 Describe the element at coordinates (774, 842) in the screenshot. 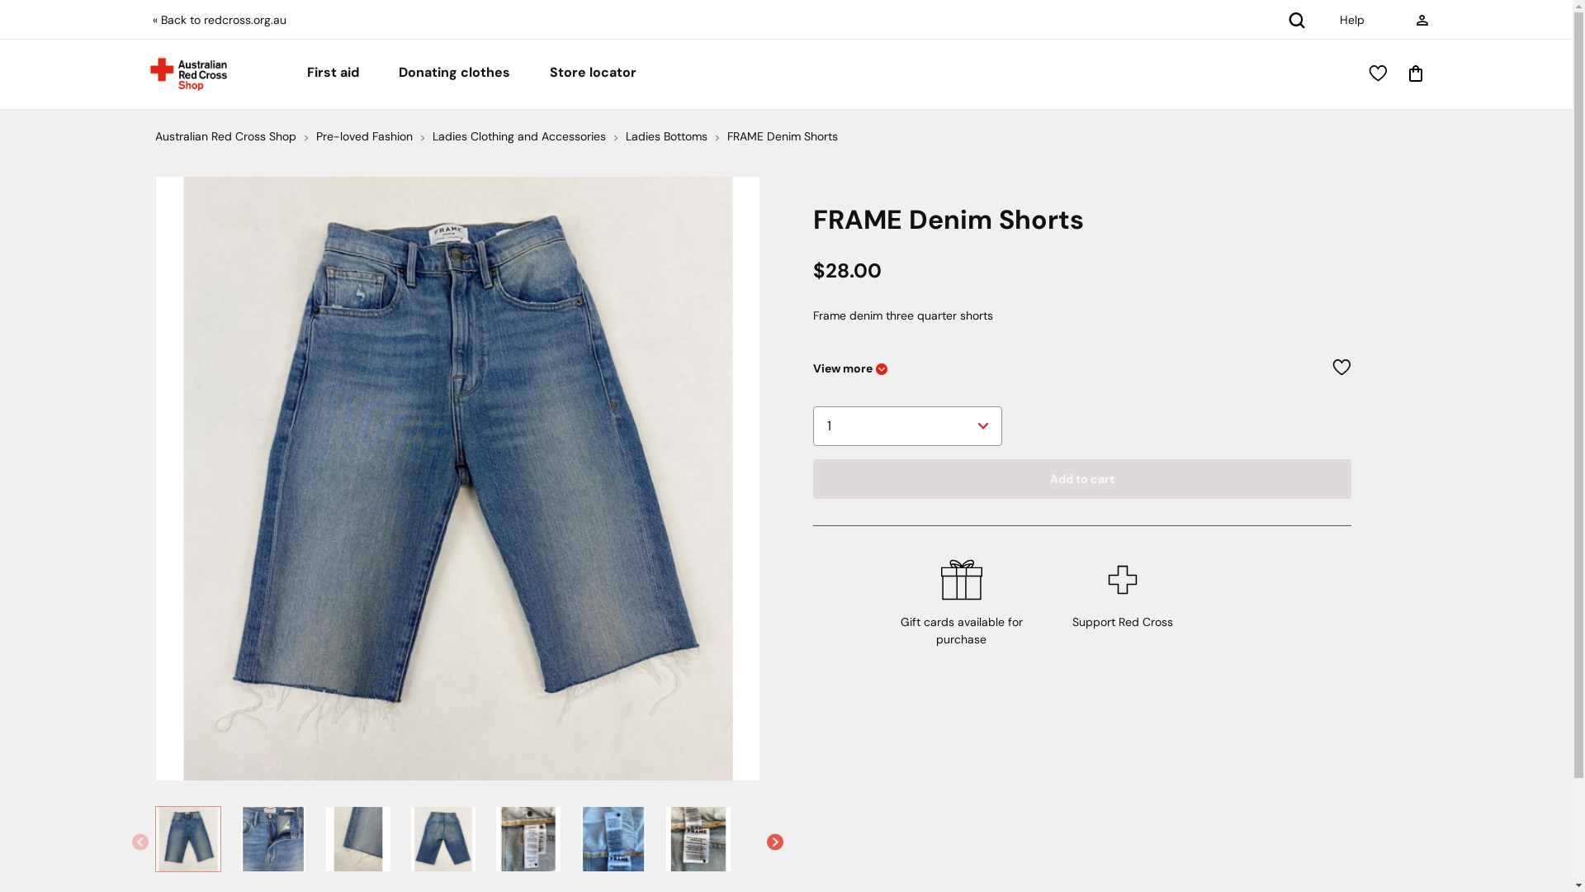

I see `Next` at that location.